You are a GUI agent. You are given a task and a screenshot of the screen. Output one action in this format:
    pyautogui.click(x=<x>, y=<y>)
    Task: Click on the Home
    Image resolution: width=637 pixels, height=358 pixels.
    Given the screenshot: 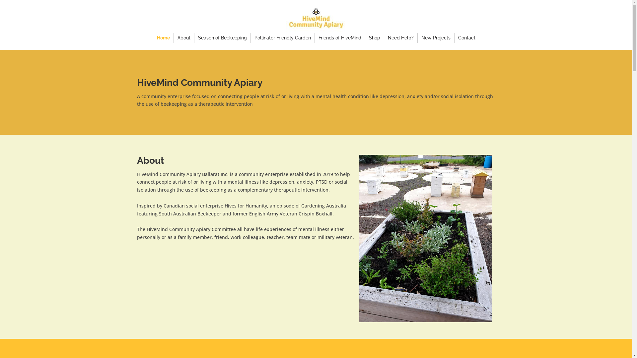 What is the action you would take?
    pyautogui.click(x=163, y=38)
    